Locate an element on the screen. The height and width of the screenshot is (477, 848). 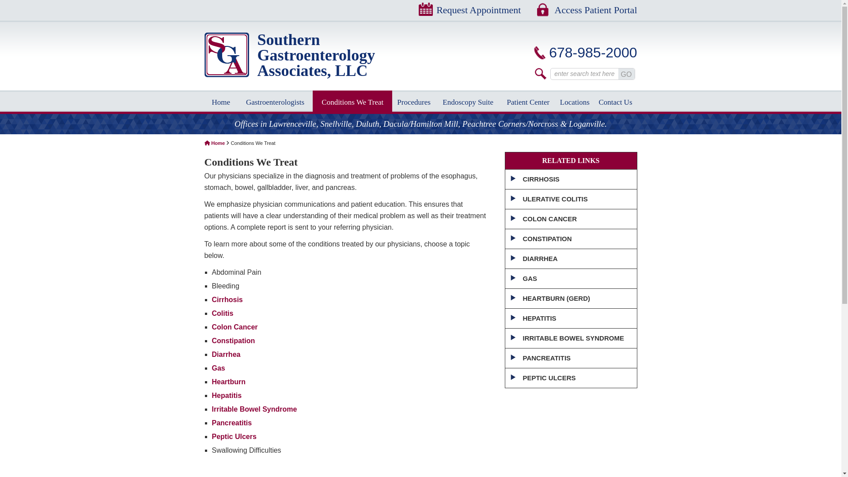
CONSTIPATION is located at coordinates (571, 239).